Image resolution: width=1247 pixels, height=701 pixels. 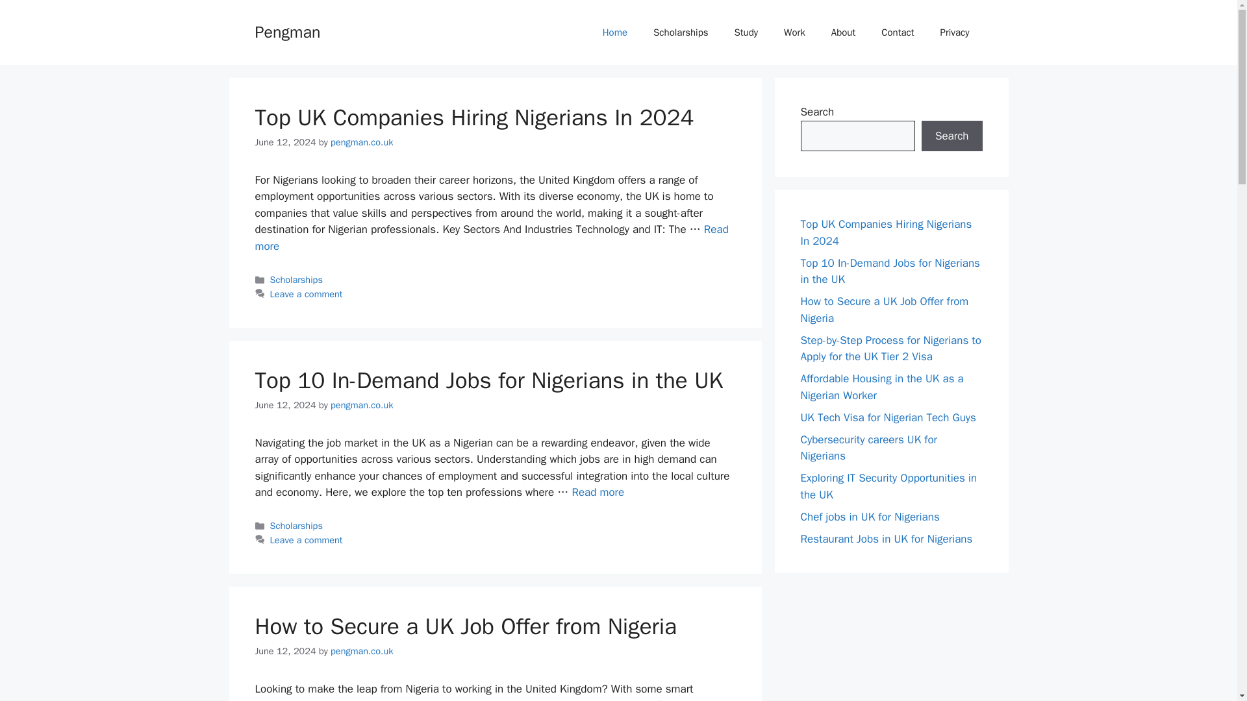 What do you see at coordinates (491, 238) in the screenshot?
I see `Top UK Companies Hiring Nigerians In 2024` at bounding box center [491, 238].